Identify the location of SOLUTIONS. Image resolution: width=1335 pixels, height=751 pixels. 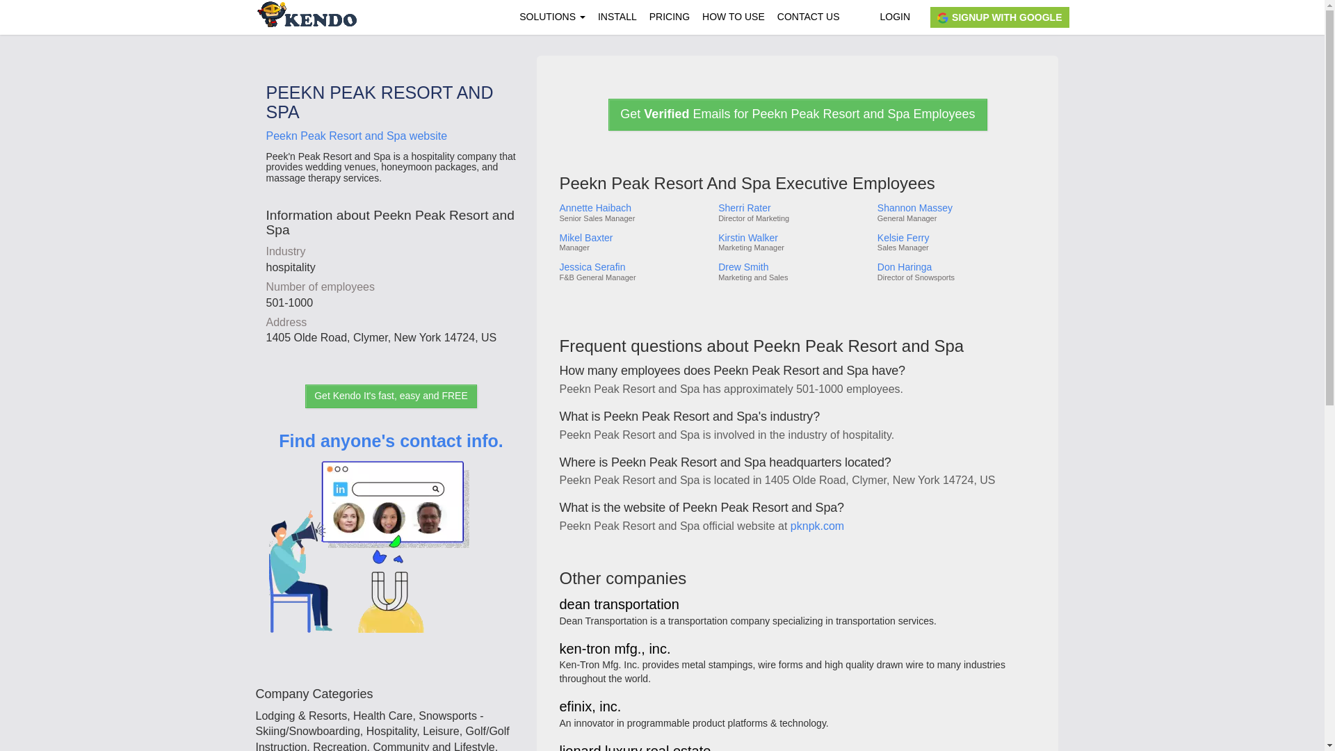
(552, 17).